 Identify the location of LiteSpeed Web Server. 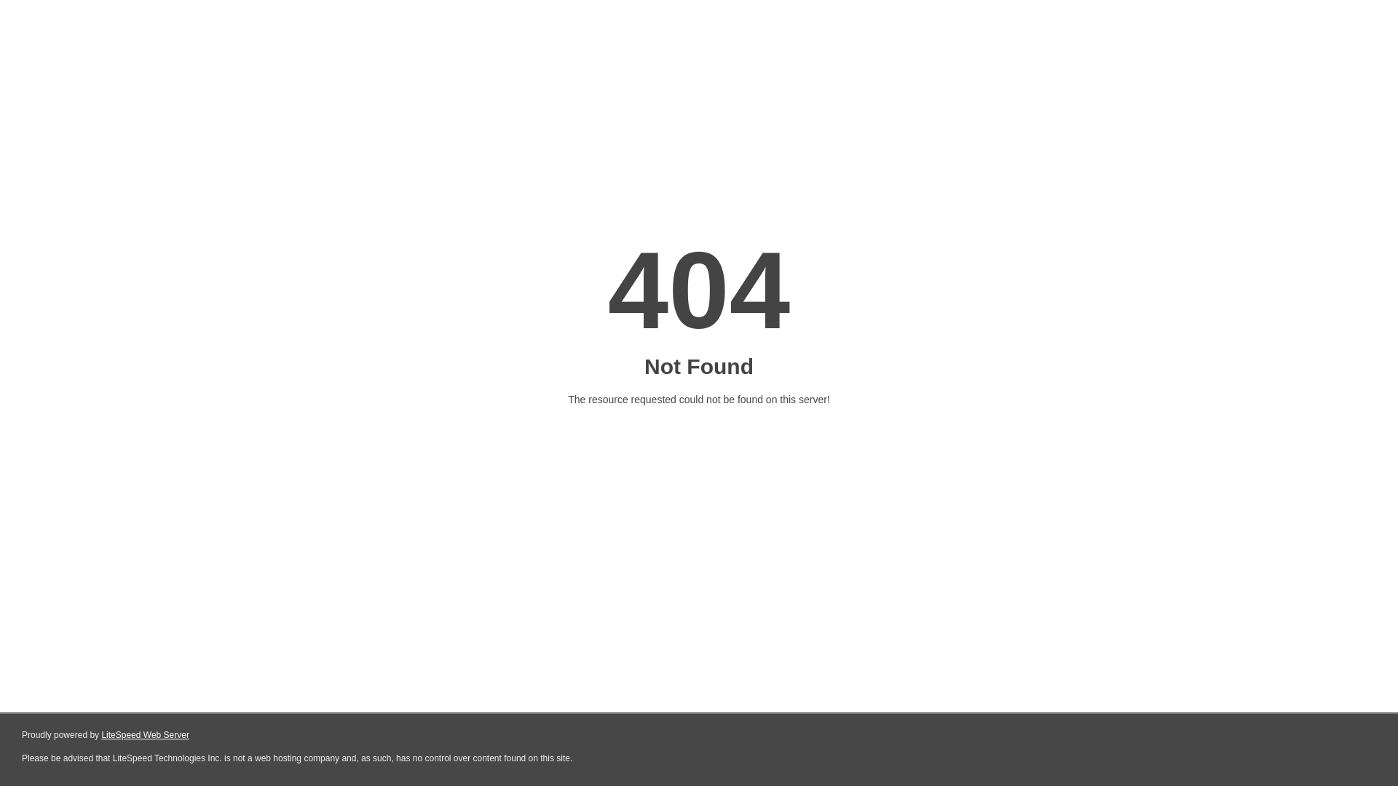
(146, 735).